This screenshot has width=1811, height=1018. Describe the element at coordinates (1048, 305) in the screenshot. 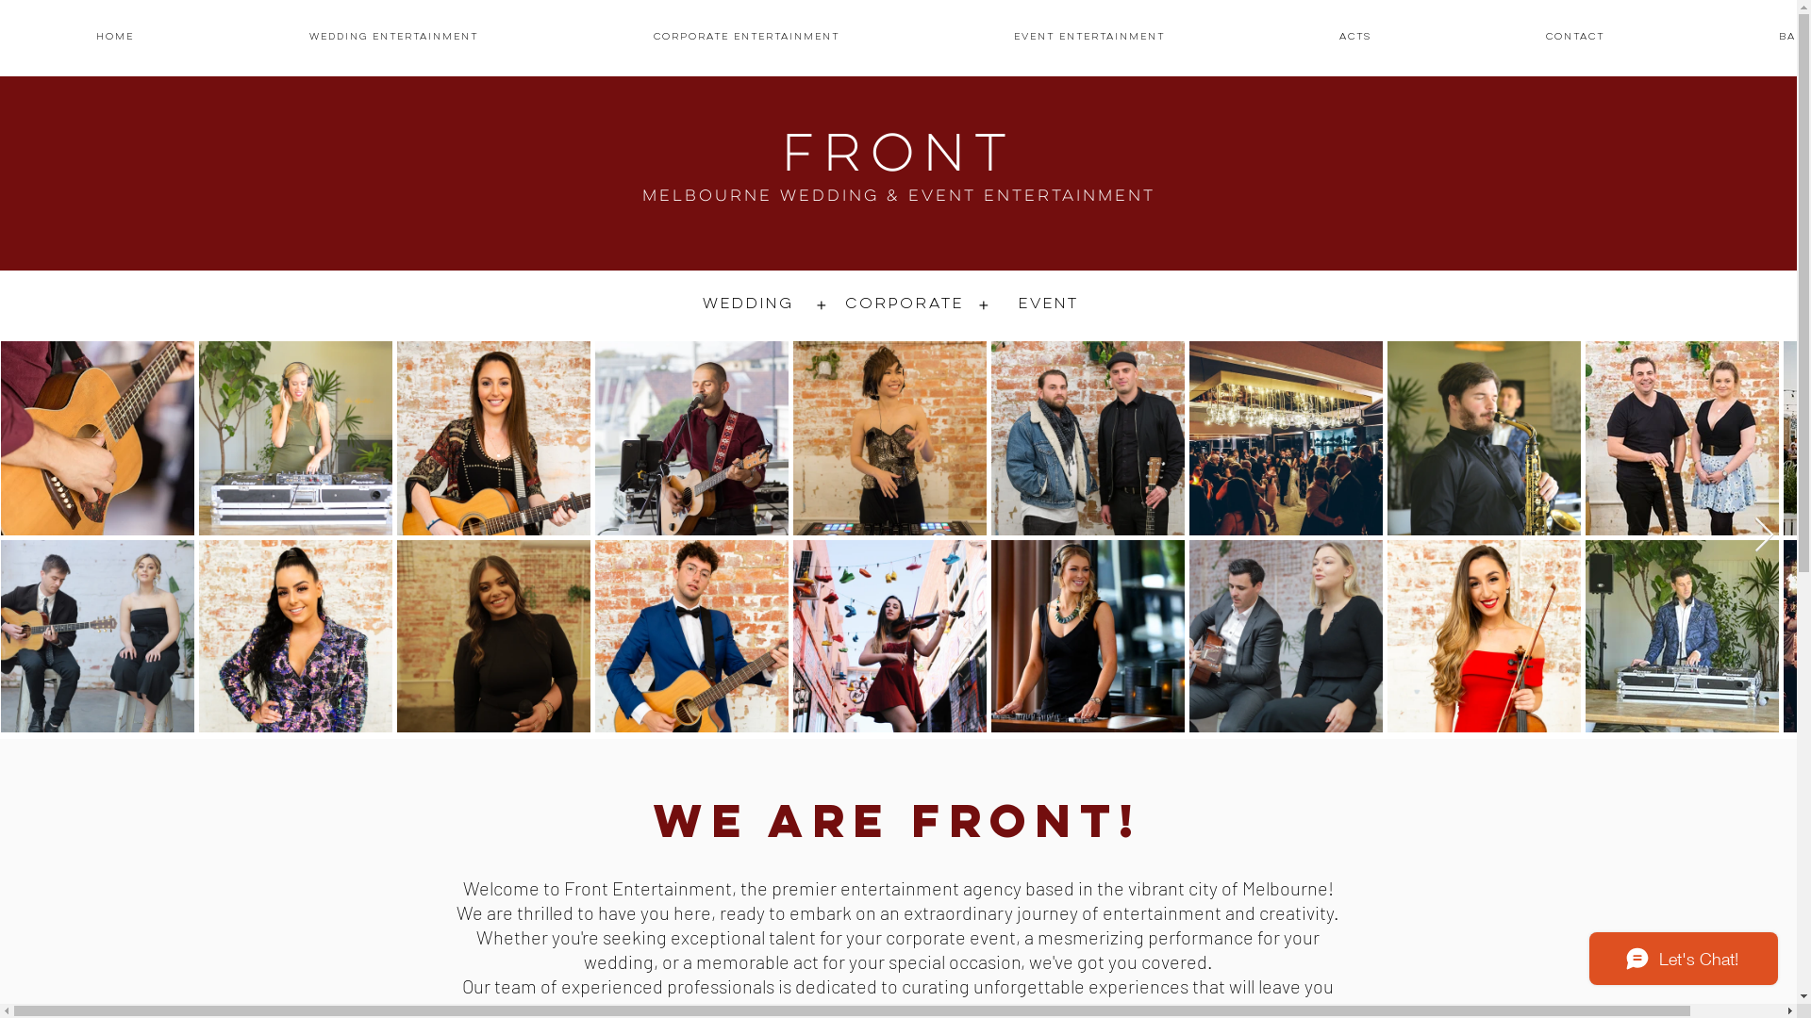

I see `EVENT` at that location.